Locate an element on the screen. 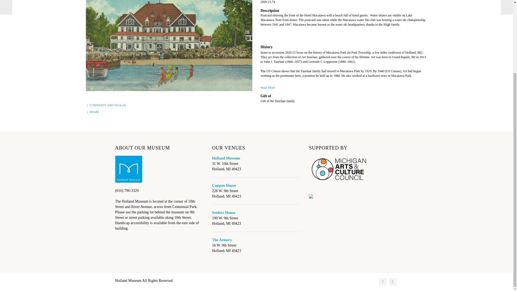 The height and width of the screenshot is (291, 517). Cappon House is located at coordinates (224, 185).